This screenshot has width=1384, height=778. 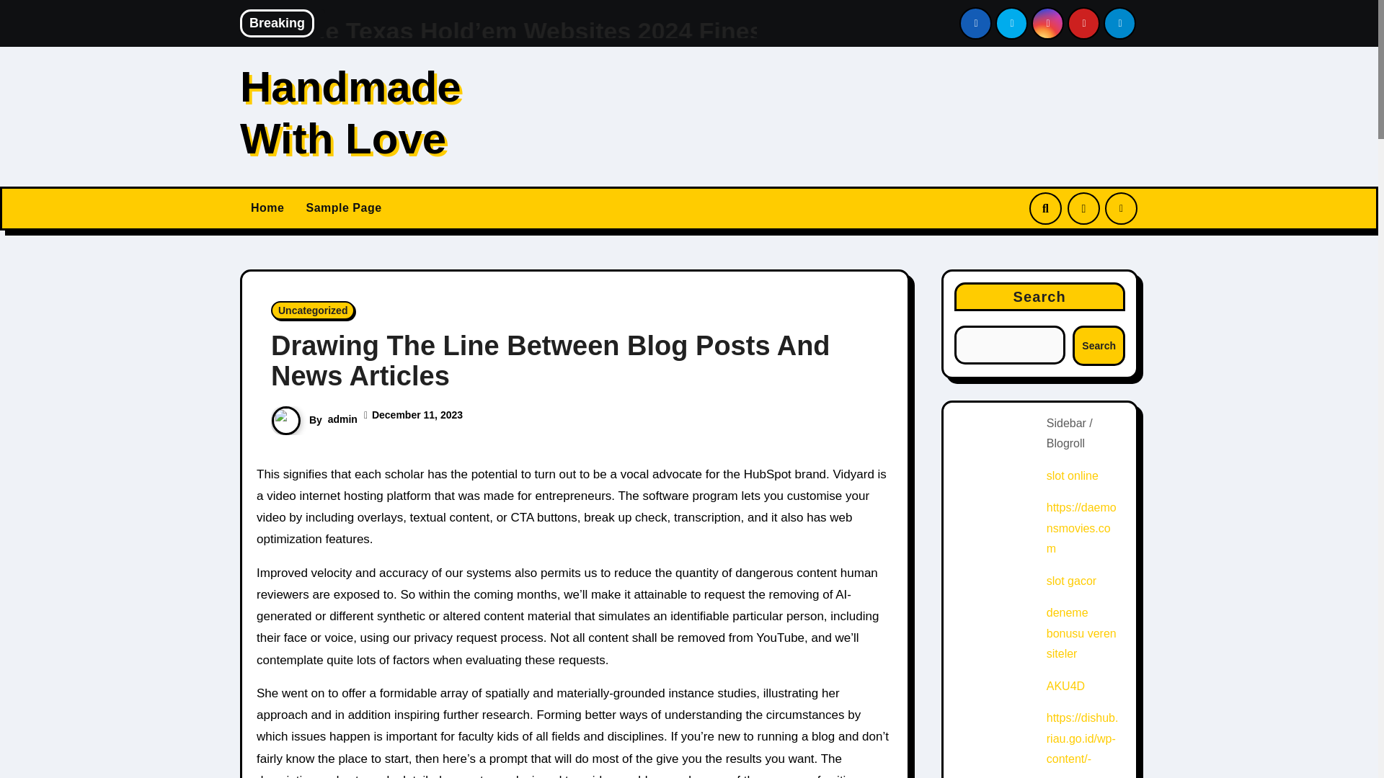 What do you see at coordinates (417, 415) in the screenshot?
I see `December 11, 2023` at bounding box center [417, 415].